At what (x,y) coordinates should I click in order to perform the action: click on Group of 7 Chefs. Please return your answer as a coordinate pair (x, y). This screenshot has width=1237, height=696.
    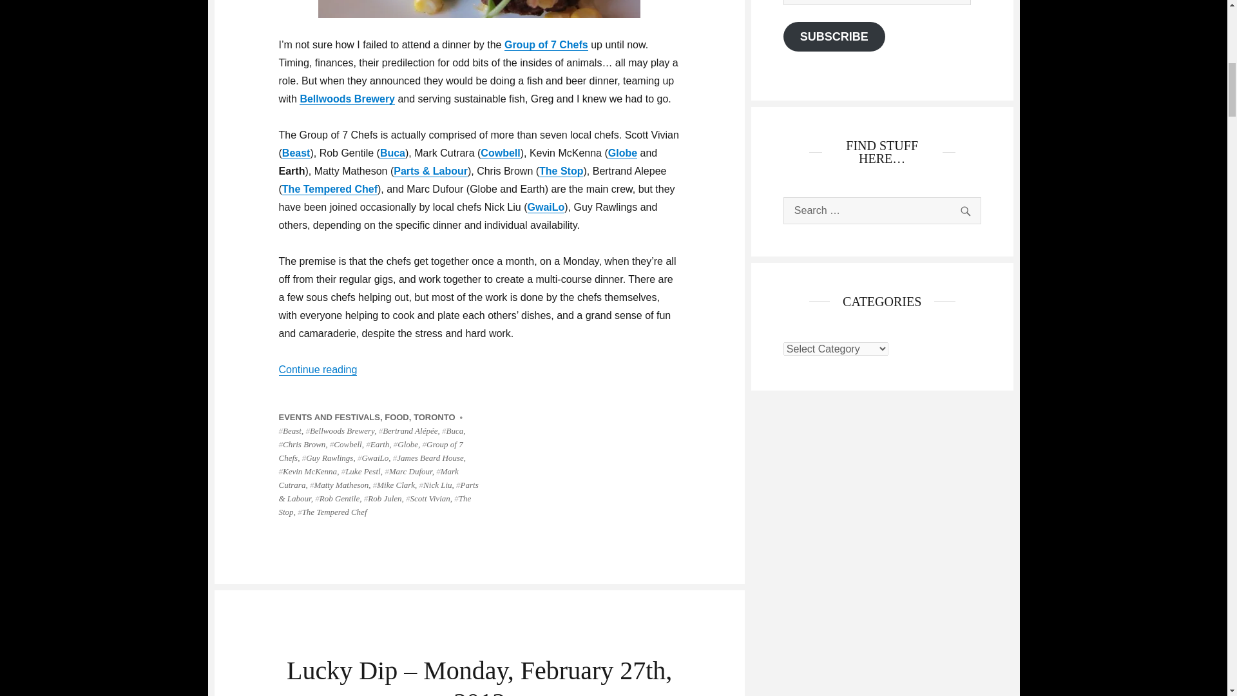
    Looking at the image, I should click on (370, 451).